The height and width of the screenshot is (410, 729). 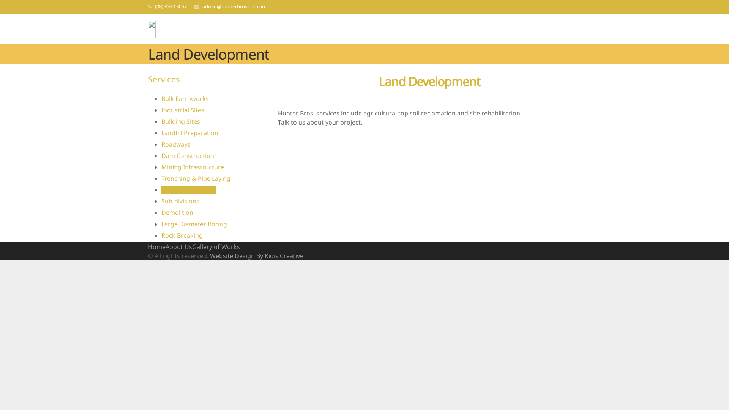 What do you see at coordinates (157, 247) in the screenshot?
I see `Home` at bounding box center [157, 247].